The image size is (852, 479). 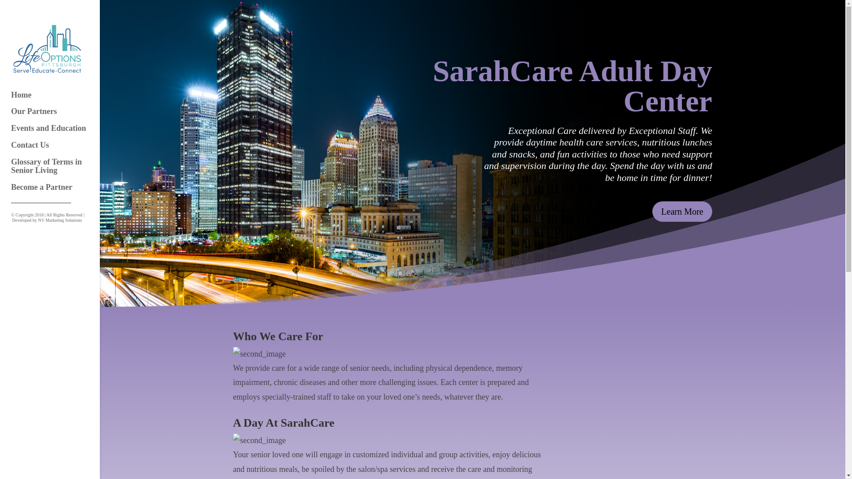 What do you see at coordinates (59, 192) in the screenshot?
I see `Become a Partner` at bounding box center [59, 192].